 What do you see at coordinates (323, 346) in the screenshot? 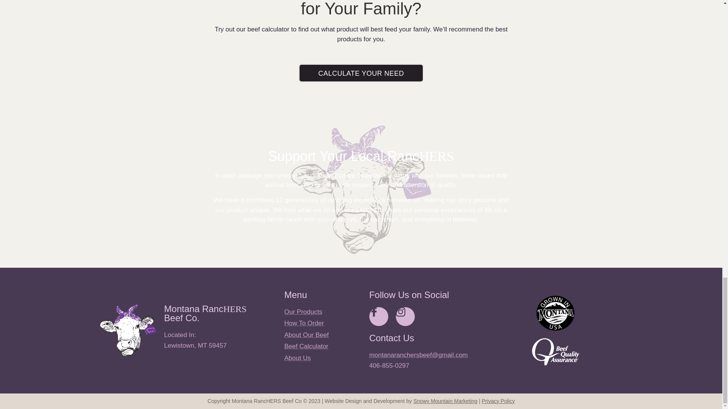
I see `Beef Calculator` at bounding box center [323, 346].